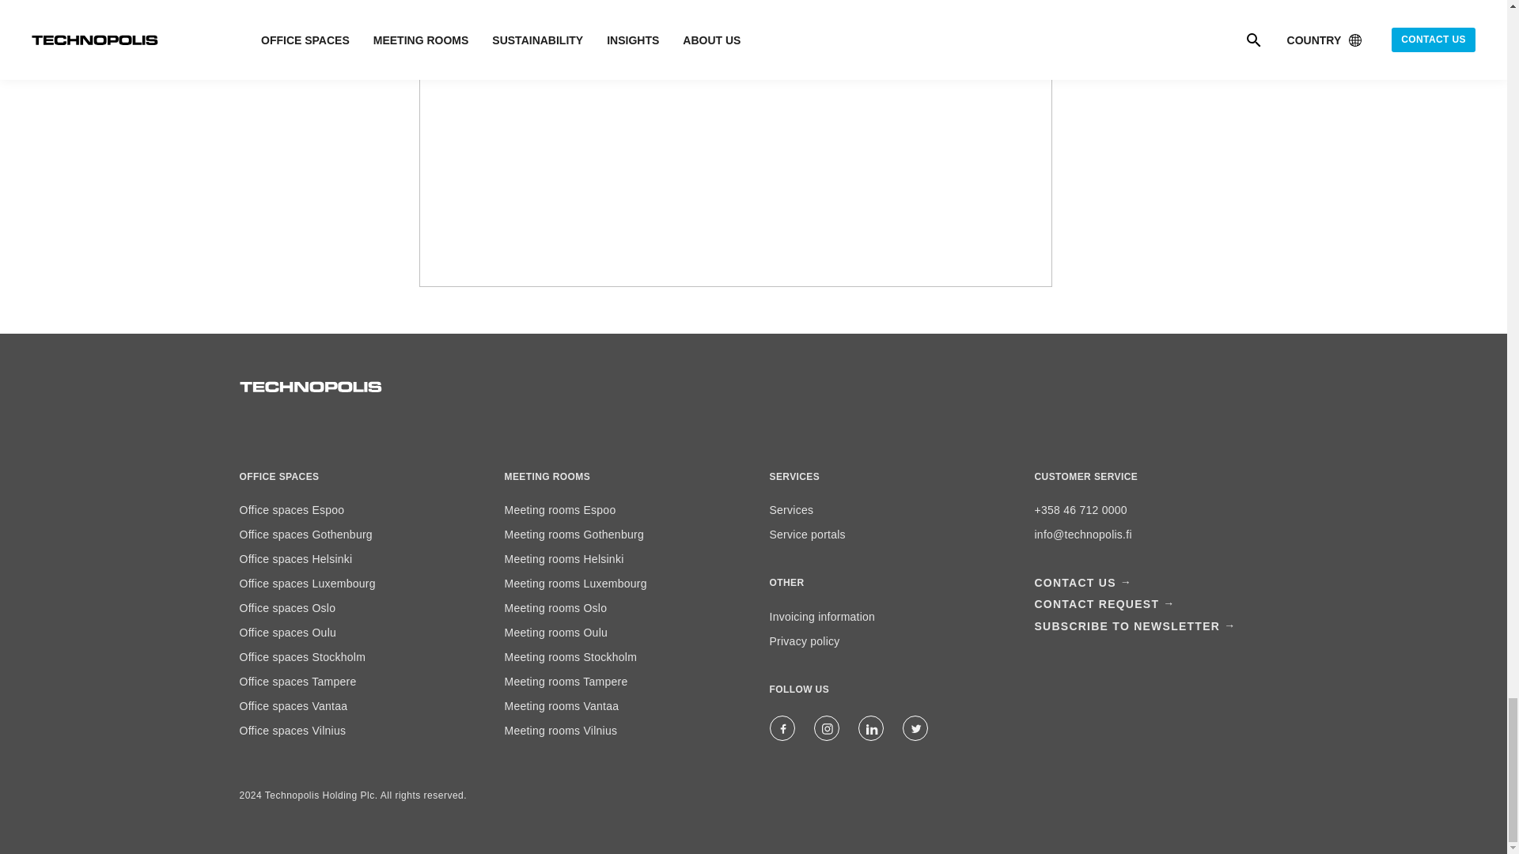 The height and width of the screenshot is (854, 1519). I want to click on Office spaces Stockholm, so click(302, 656).